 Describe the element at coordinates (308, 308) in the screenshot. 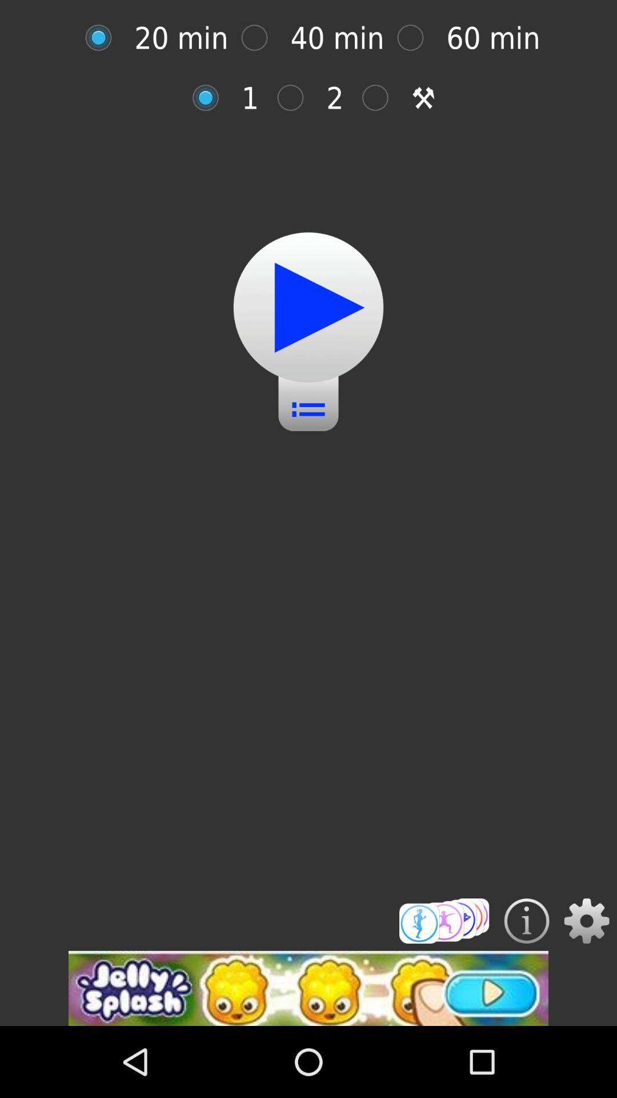

I see `play button` at that location.